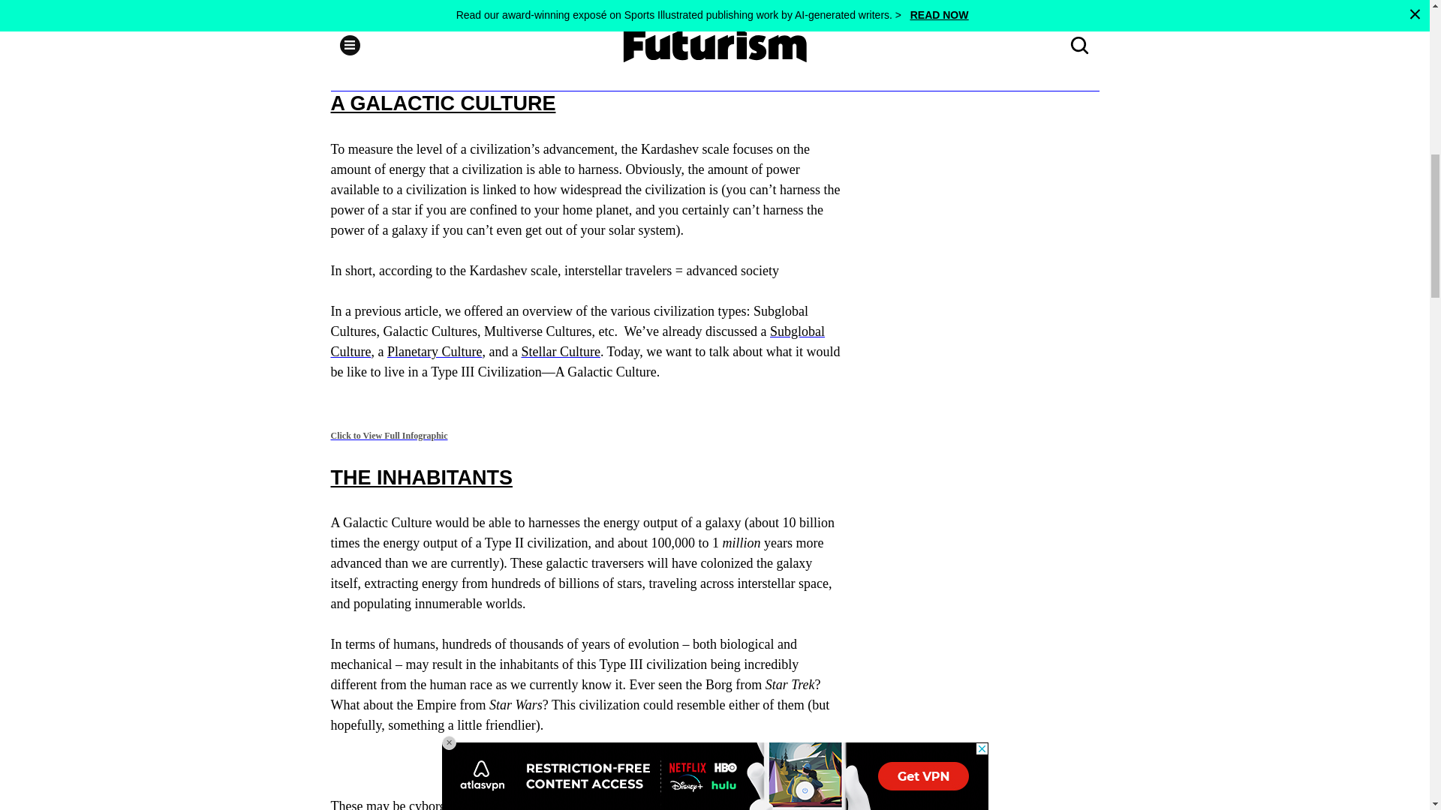 Image resolution: width=1441 pixels, height=810 pixels. Describe the element at coordinates (576, 342) in the screenshot. I see `Subglobal Culture` at that location.